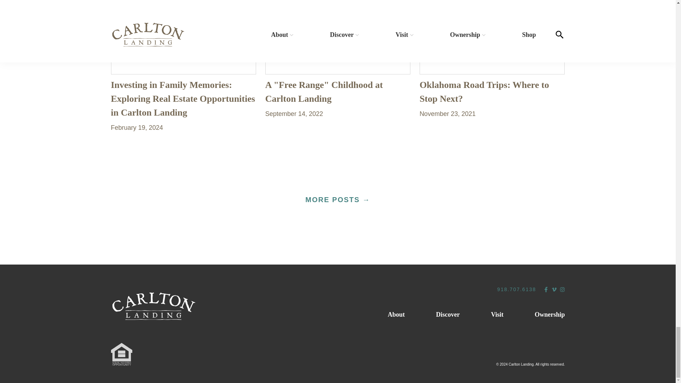 The width and height of the screenshot is (681, 383). Describe the element at coordinates (448, 315) in the screenshot. I see `Discover` at that location.